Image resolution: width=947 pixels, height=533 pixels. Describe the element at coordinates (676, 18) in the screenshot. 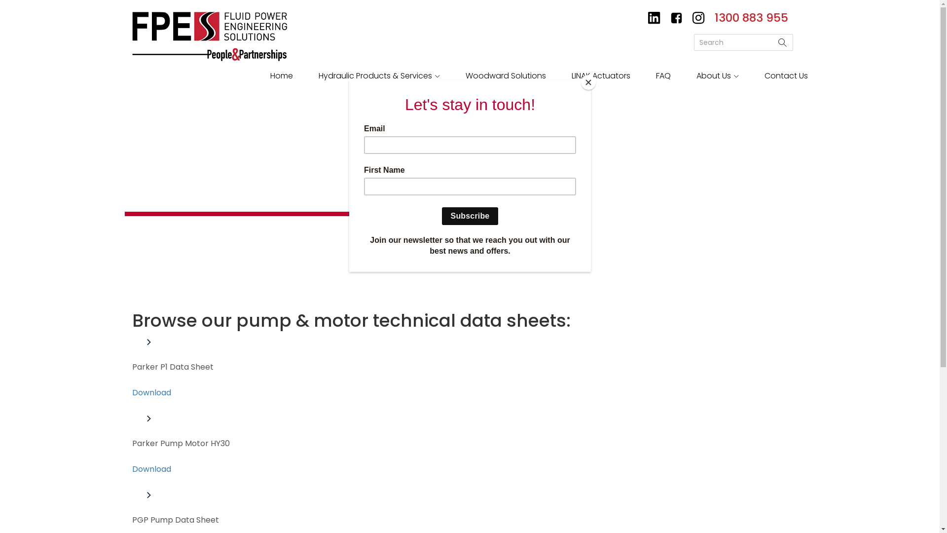

I see ` ` at that location.